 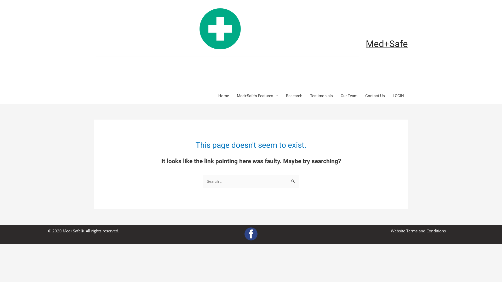 I want to click on Contact Us, so click(x=375, y=96).